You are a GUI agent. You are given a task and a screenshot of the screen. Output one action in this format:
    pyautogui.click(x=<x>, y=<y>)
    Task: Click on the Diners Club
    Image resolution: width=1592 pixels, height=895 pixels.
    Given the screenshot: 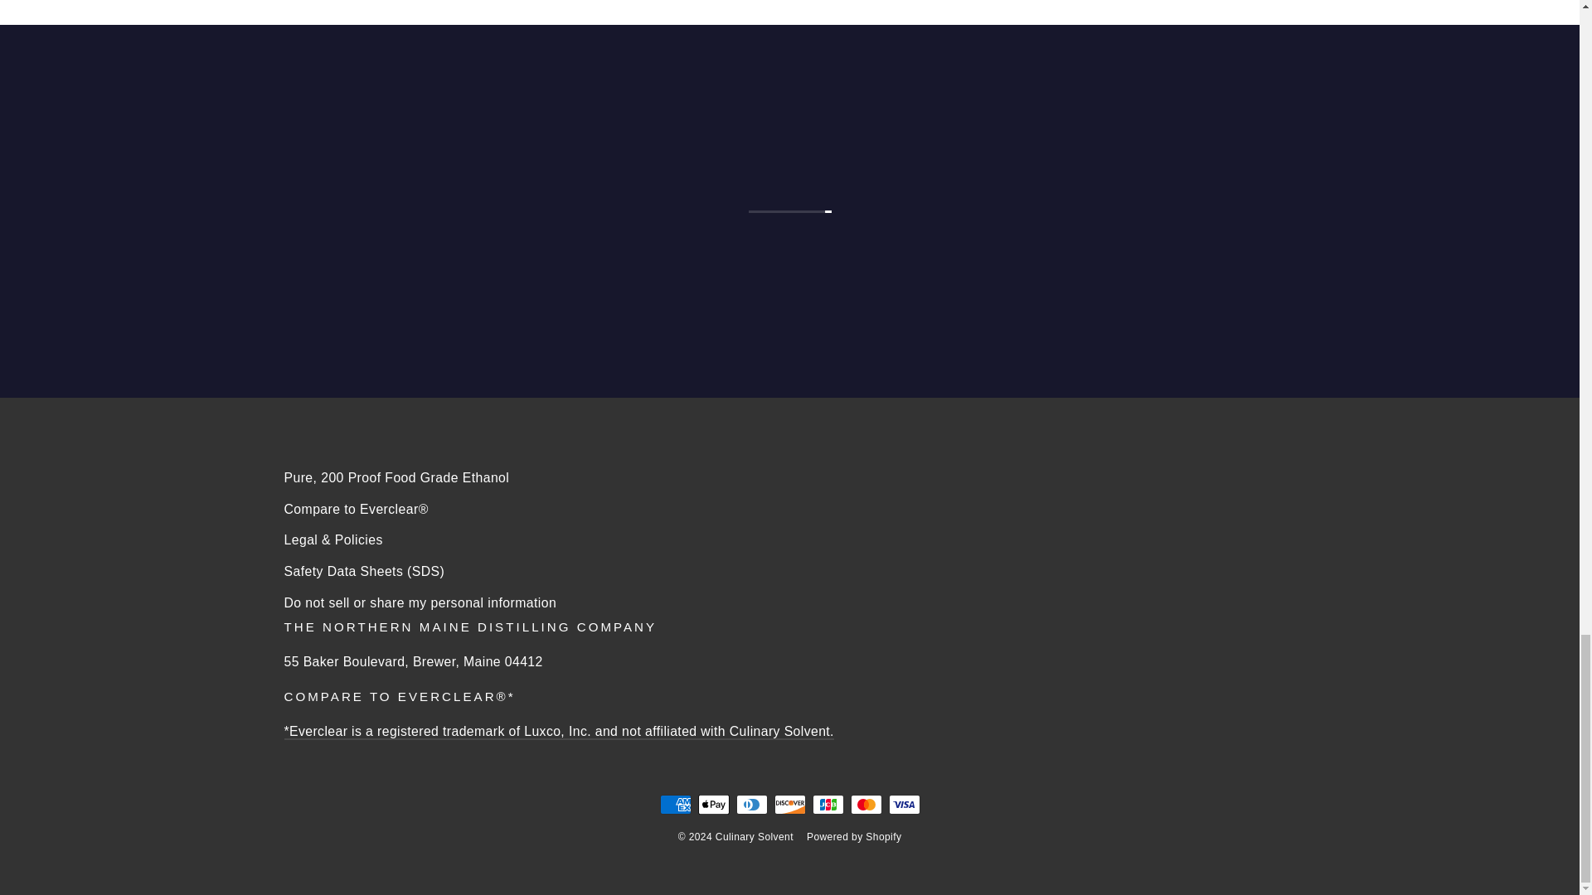 What is the action you would take?
    pyautogui.click(x=751, y=804)
    